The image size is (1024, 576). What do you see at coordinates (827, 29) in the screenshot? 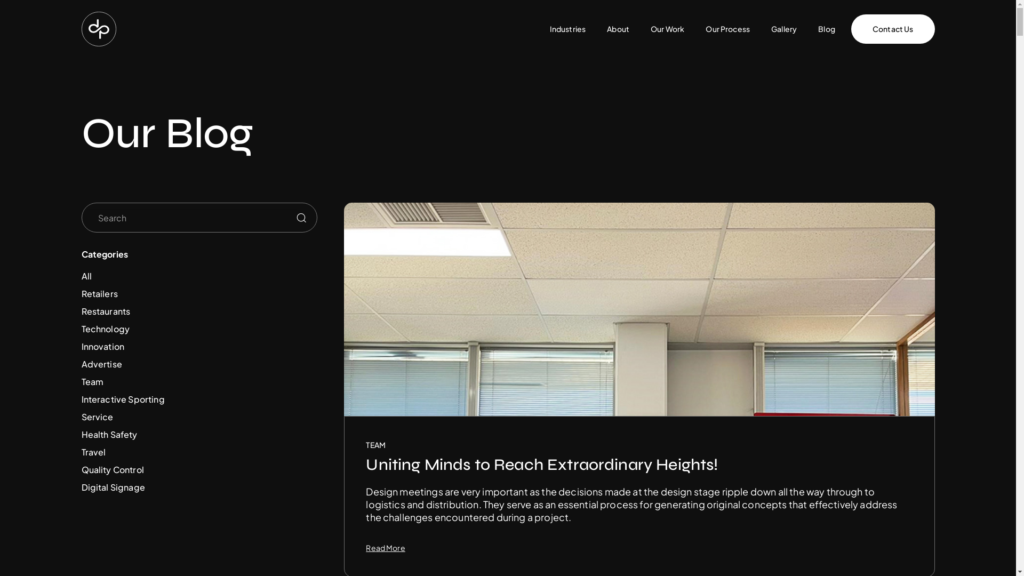
I see `Blog` at bounding box center [827, 29].